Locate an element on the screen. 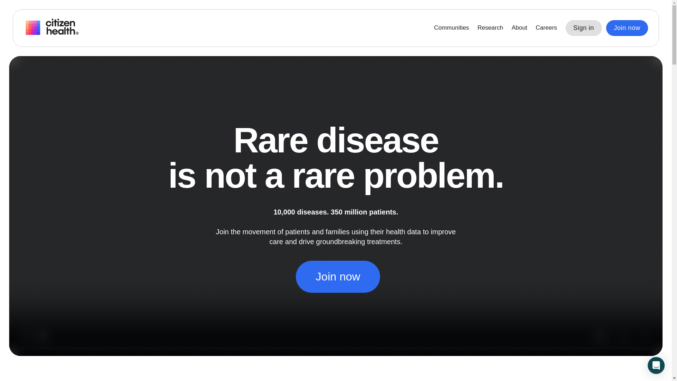 The width and height of the screenshot is (677, 381). Join now is located at coordinates (627, 28).